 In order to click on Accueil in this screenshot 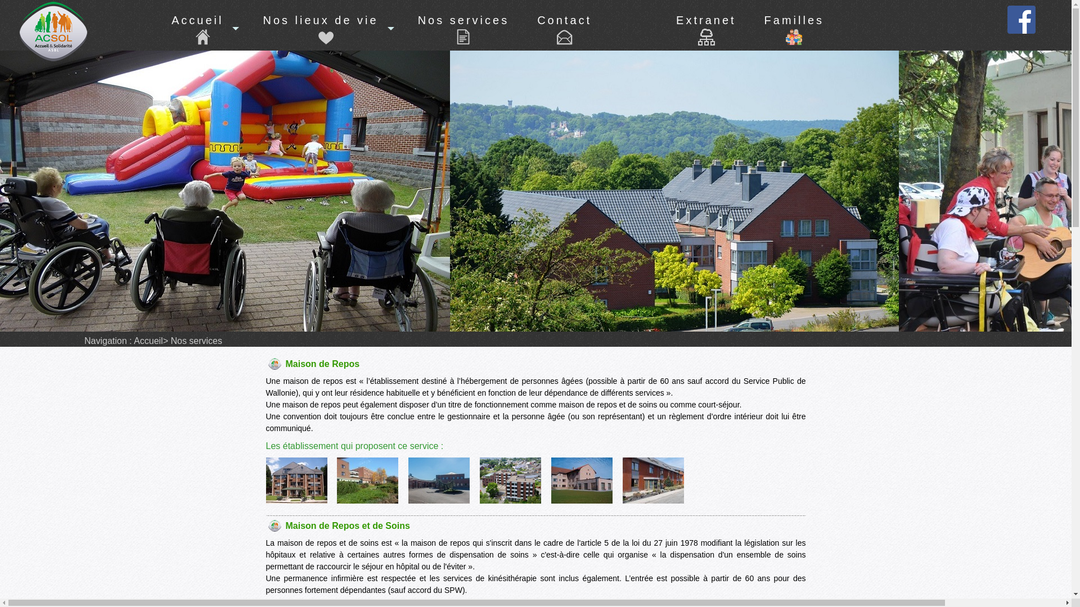, I will do `click(203, 37)`.